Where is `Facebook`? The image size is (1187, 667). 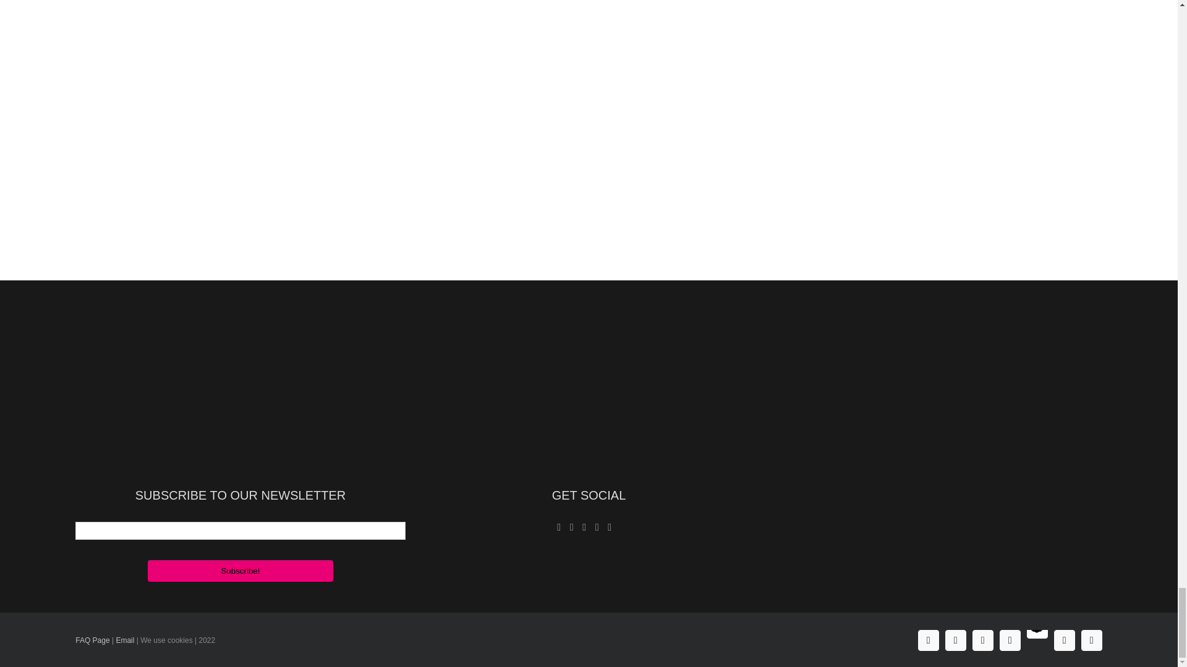
Facebook is located at coordinates (928, 640).